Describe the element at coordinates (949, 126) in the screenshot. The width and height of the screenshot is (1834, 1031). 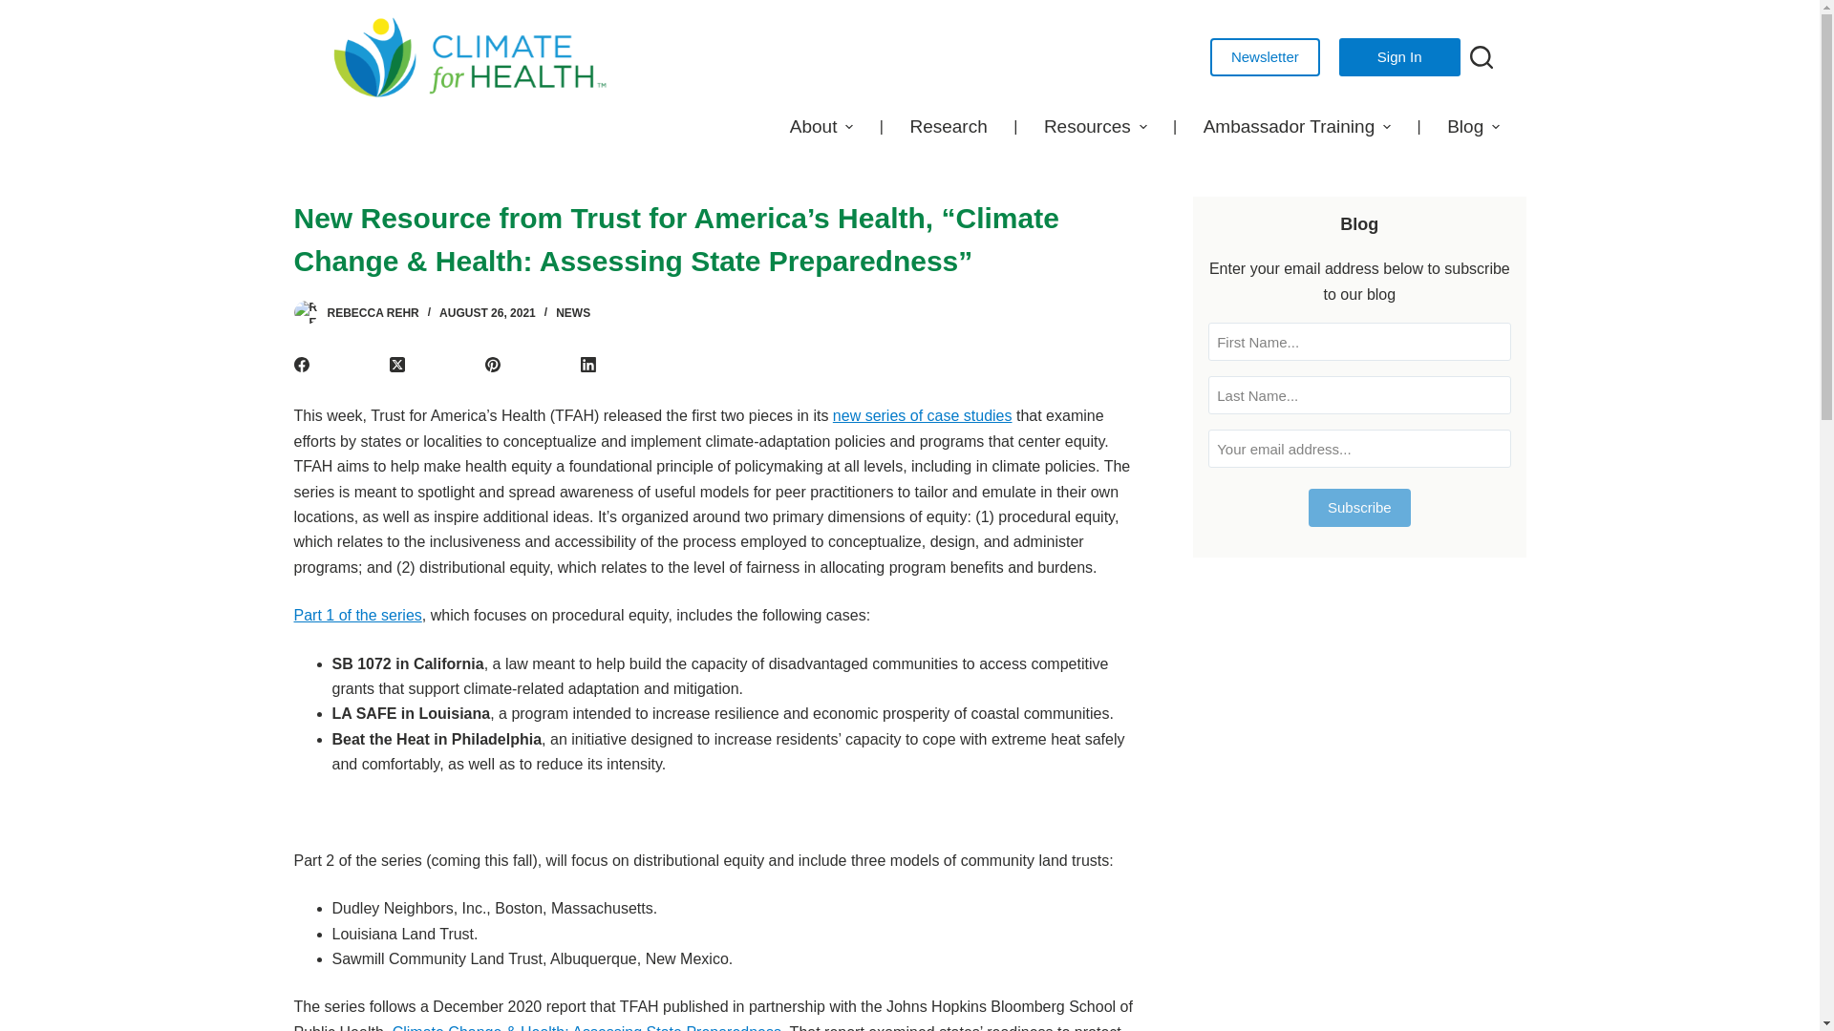
I see `Research` at that location.